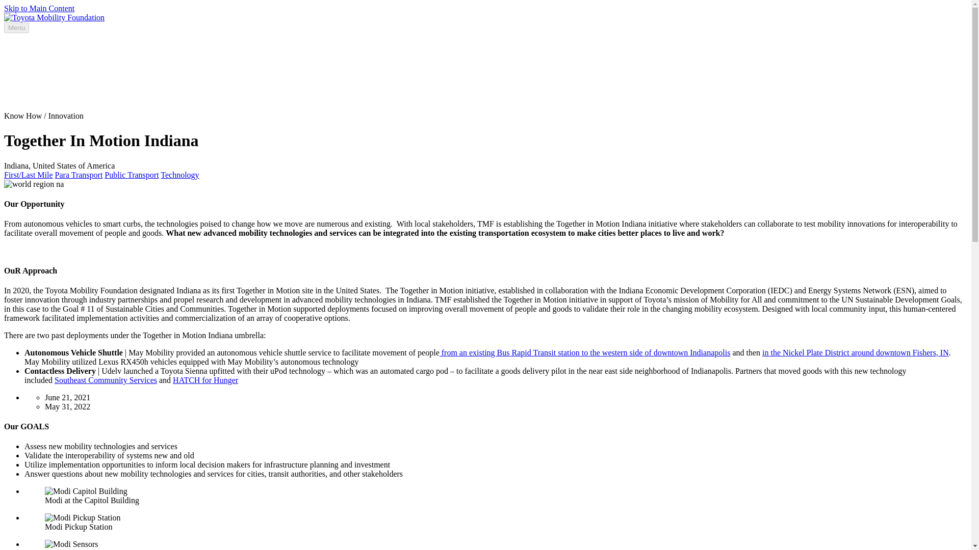 The height and width of the screenshot is (550, 979). I want to click on Skip to Main Content, so click(39, 8).